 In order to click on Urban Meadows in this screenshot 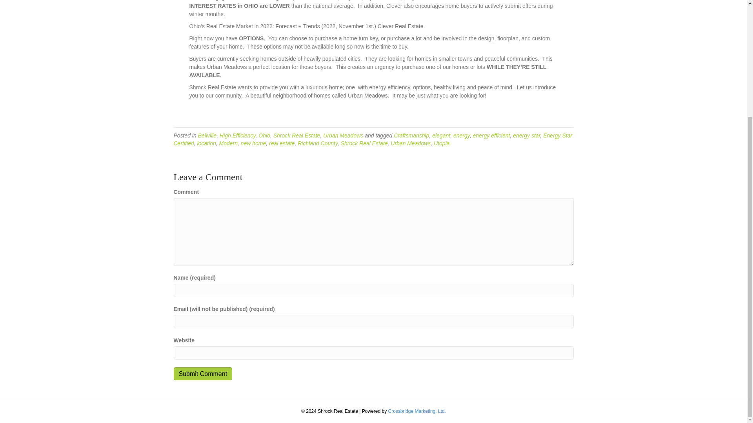, I will do `click(343, 136)`.